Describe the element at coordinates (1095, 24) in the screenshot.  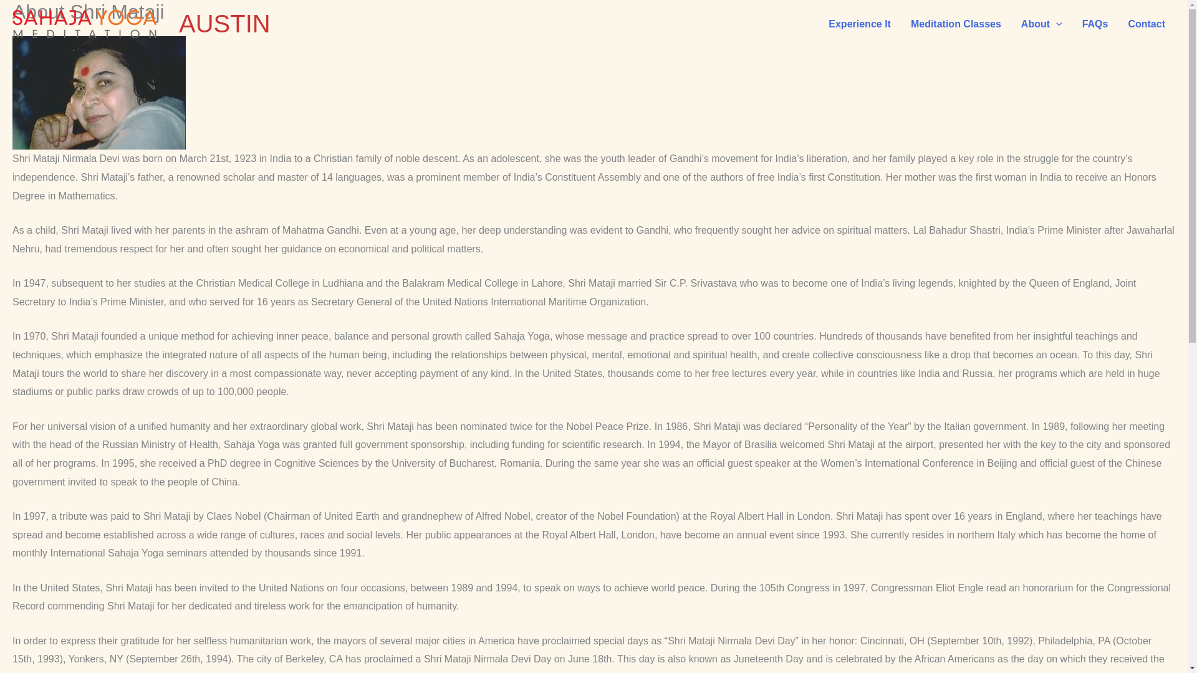
I see `FAQs` at that location.